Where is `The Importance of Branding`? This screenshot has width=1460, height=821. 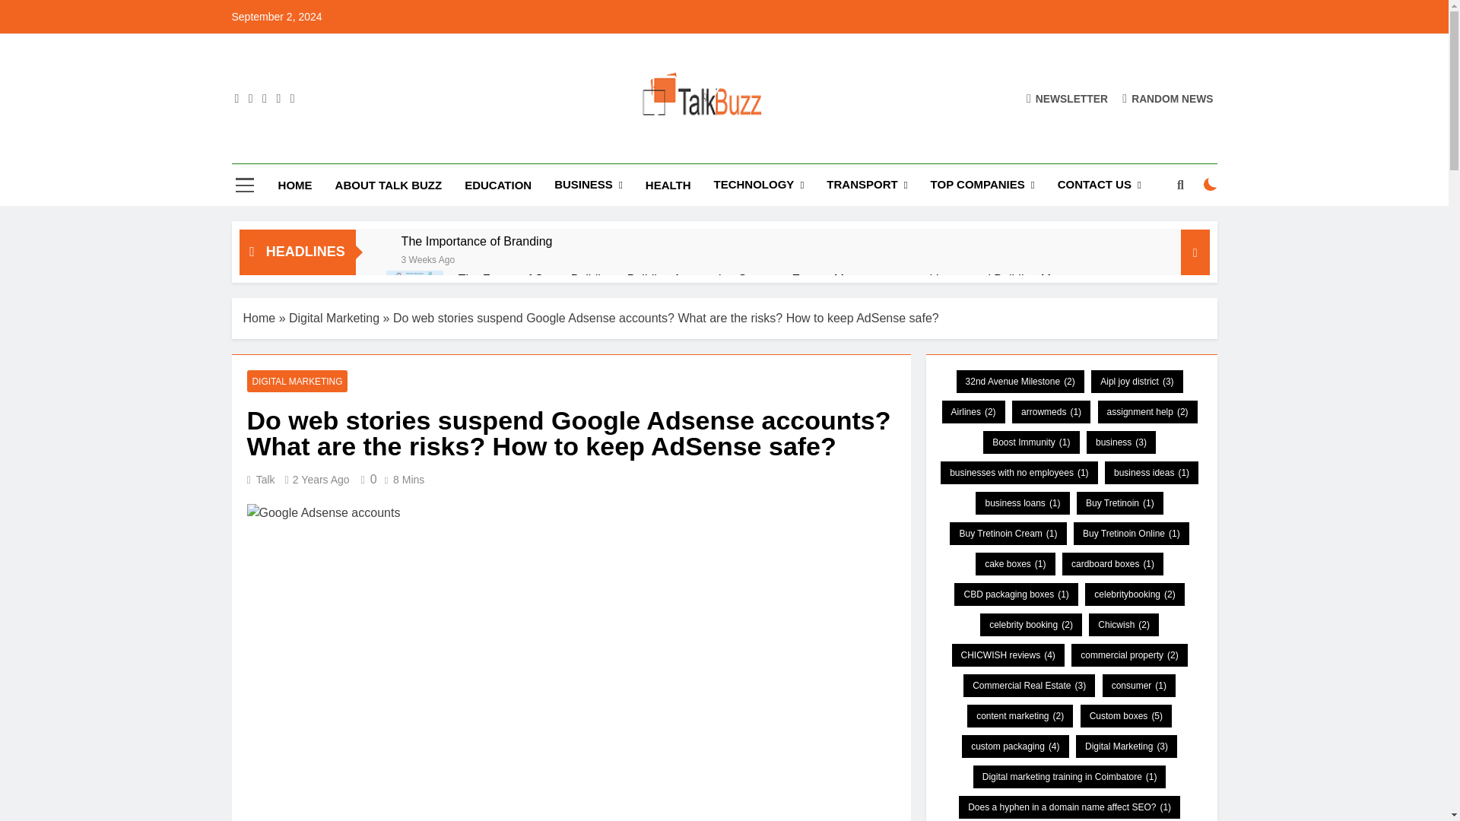
The Importance of Branding is located at coordinates (478, 241).